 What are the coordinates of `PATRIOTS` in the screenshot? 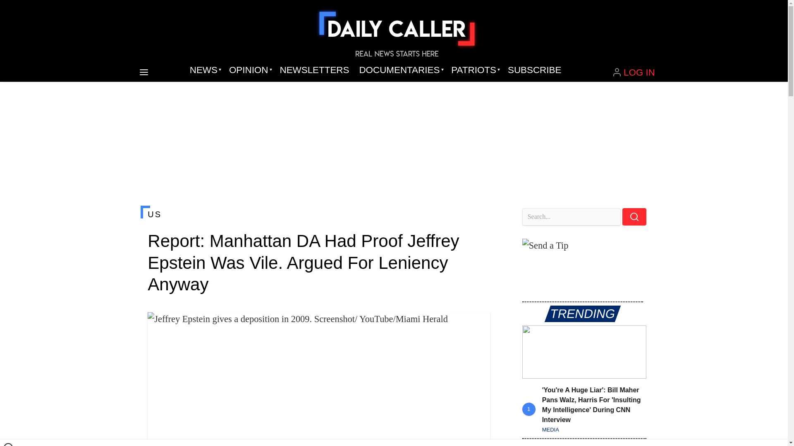 It's located at (474, 70).